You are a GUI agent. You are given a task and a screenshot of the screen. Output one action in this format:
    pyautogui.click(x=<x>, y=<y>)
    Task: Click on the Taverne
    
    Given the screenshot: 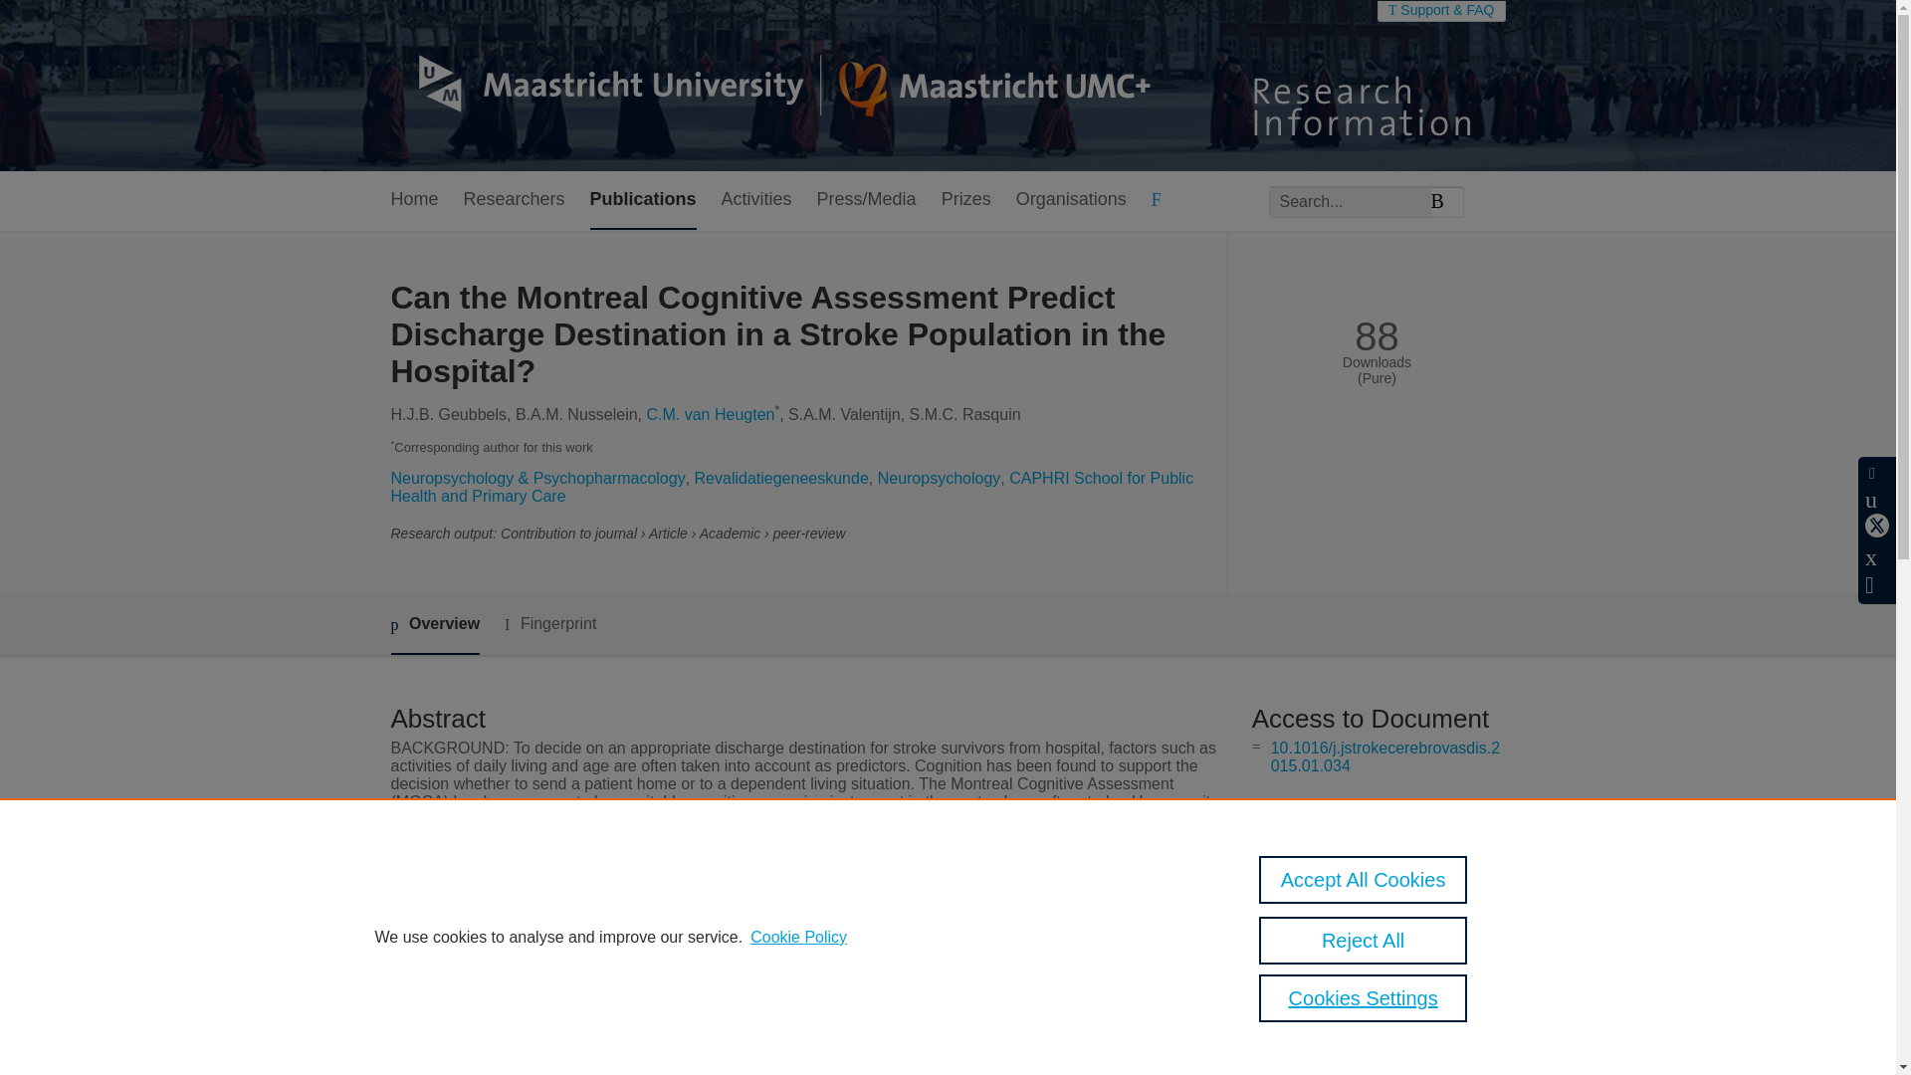 What is the action you would take?
    pyautogui.click(x=1343, y=846)
    